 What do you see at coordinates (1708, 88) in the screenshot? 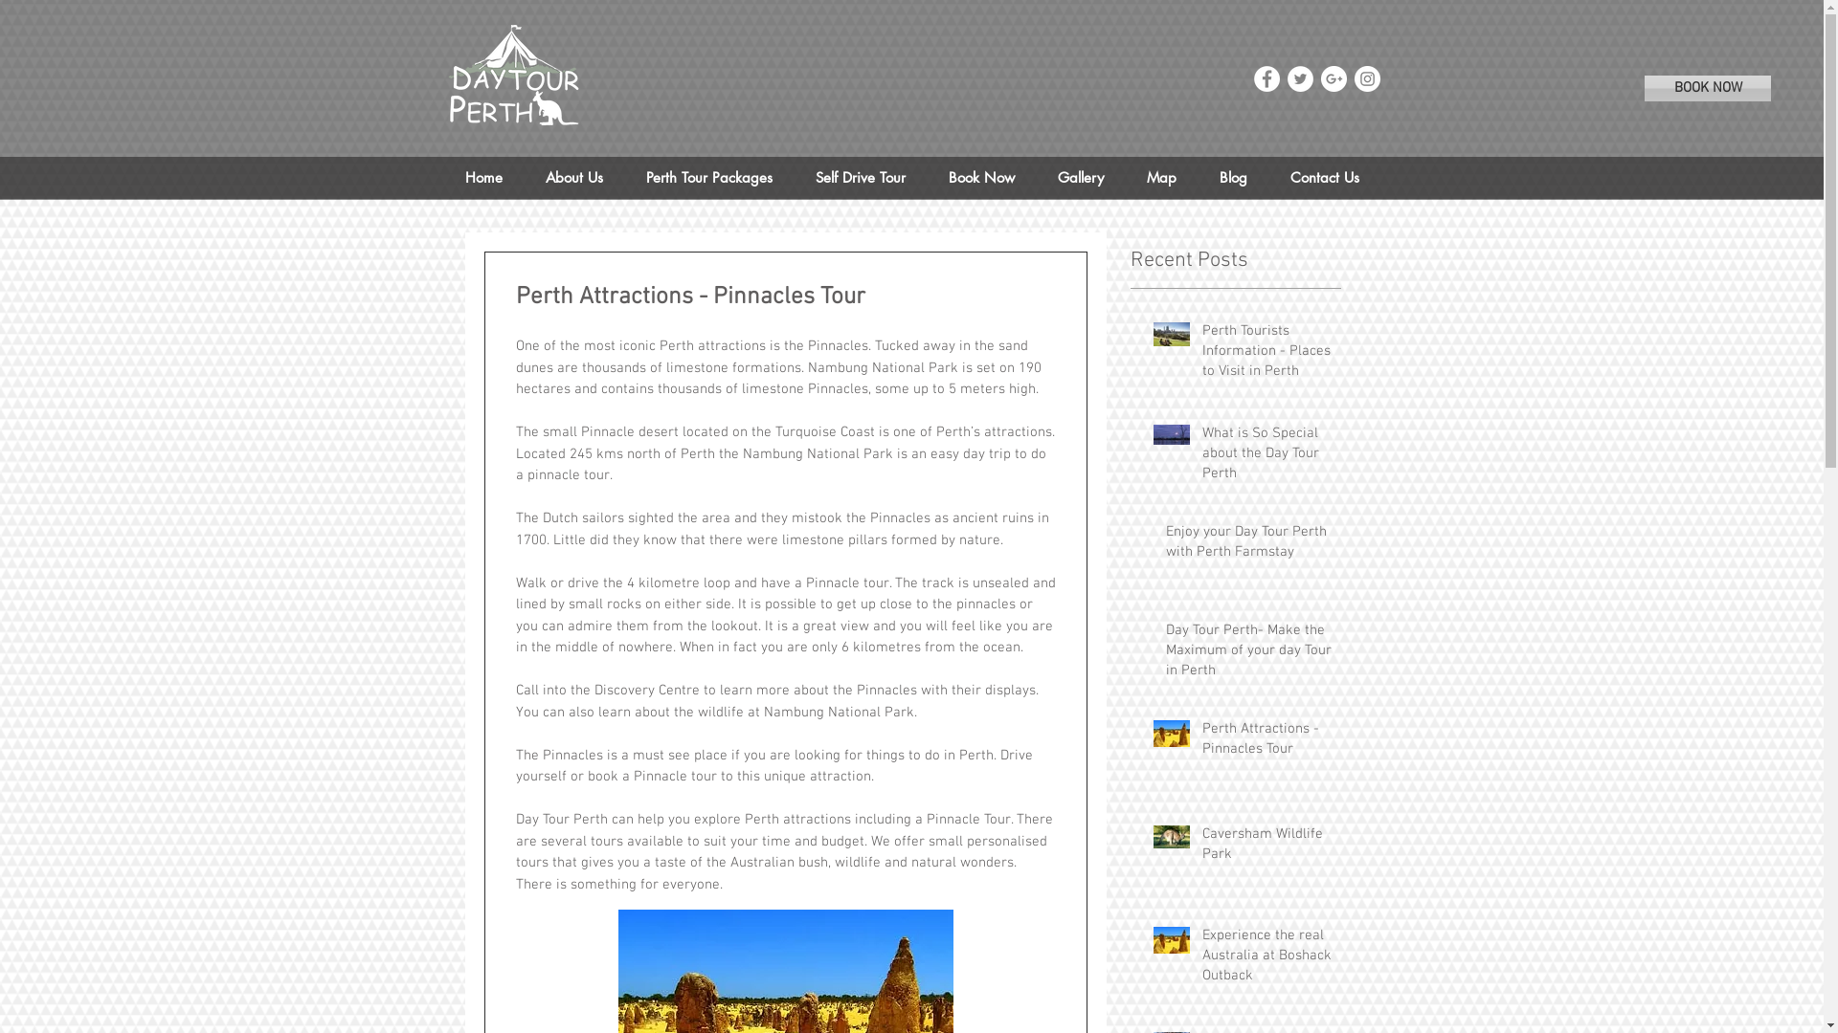
I see `BOOK NOW` at bounding box center [1708, 88].